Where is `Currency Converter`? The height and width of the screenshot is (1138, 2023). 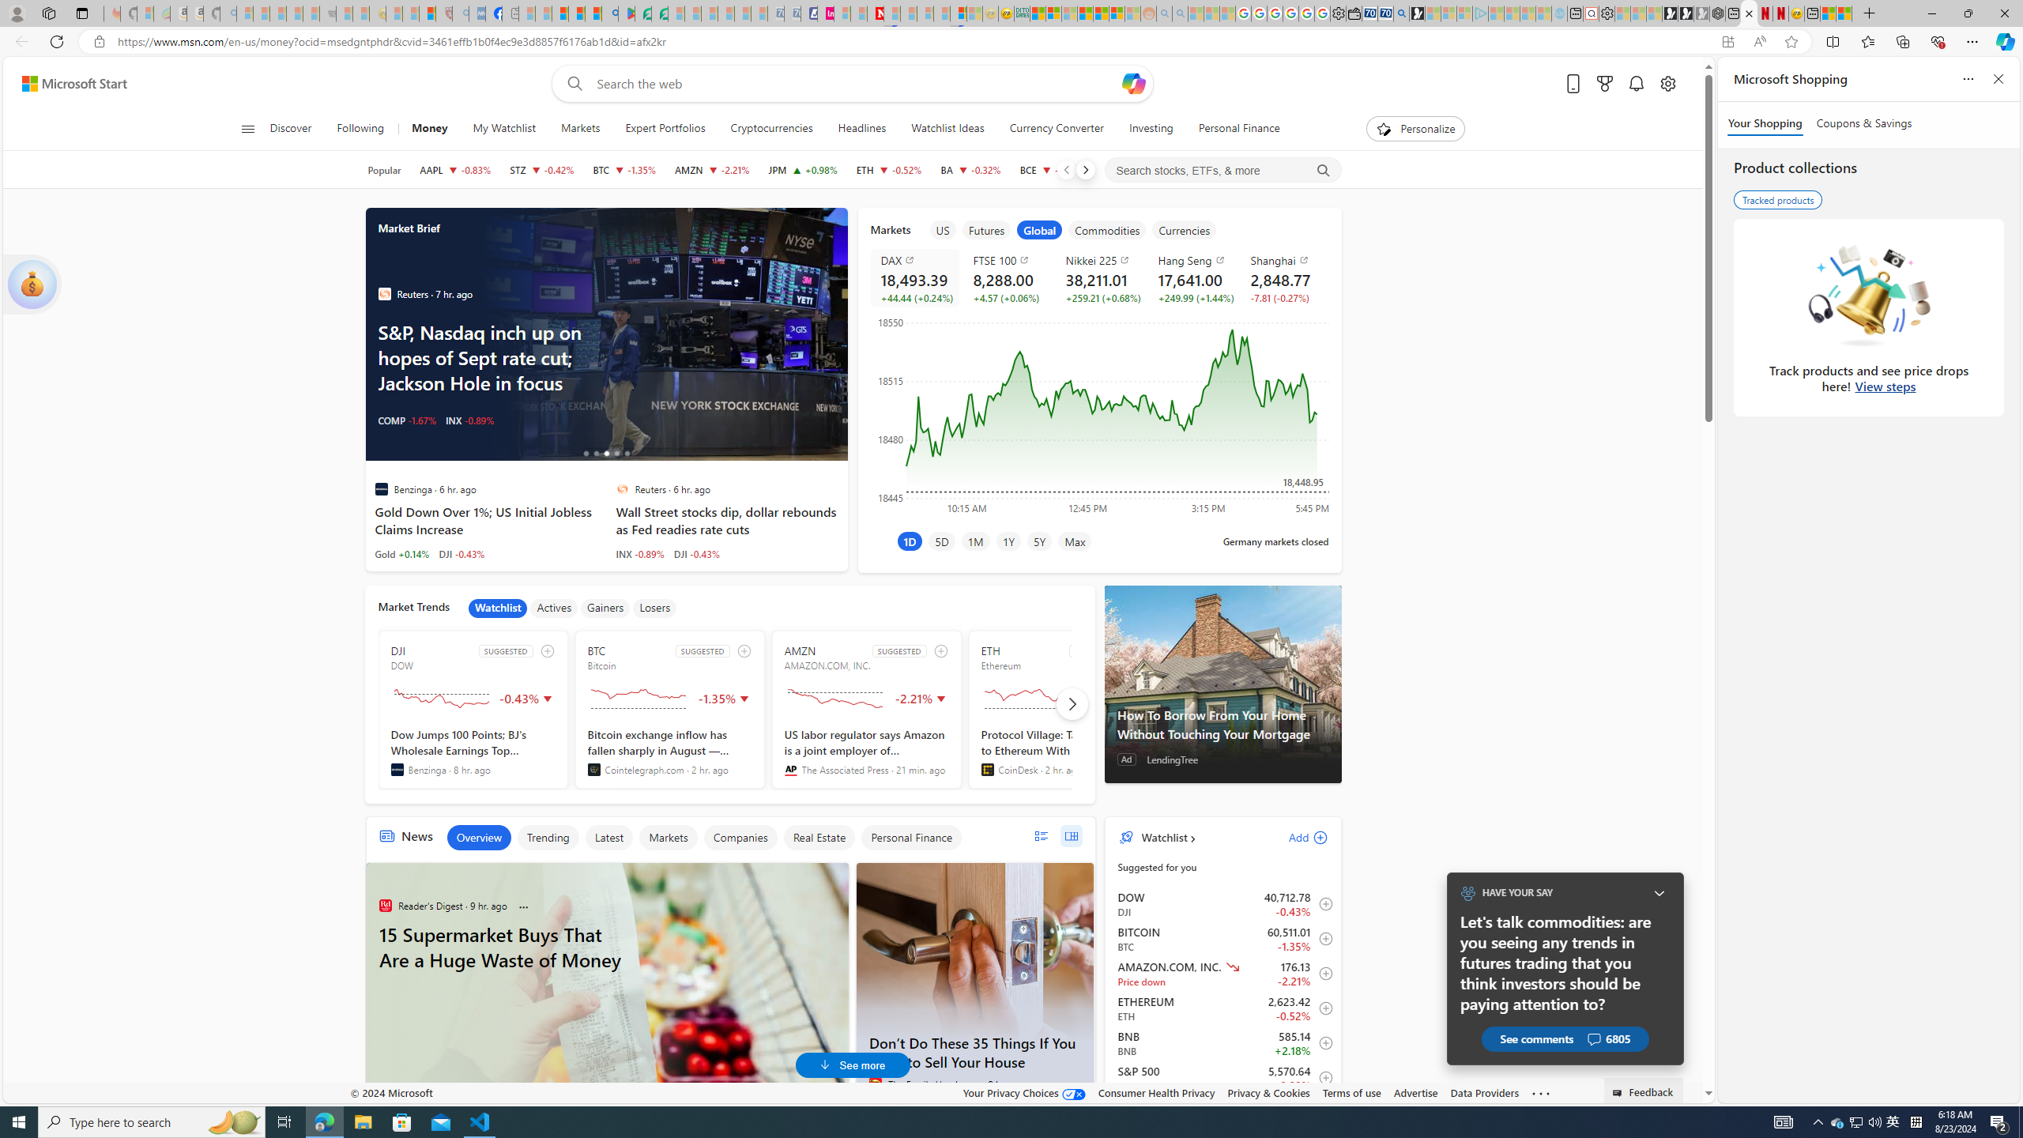 Currency Converter is located at coordinates (1057, 129).